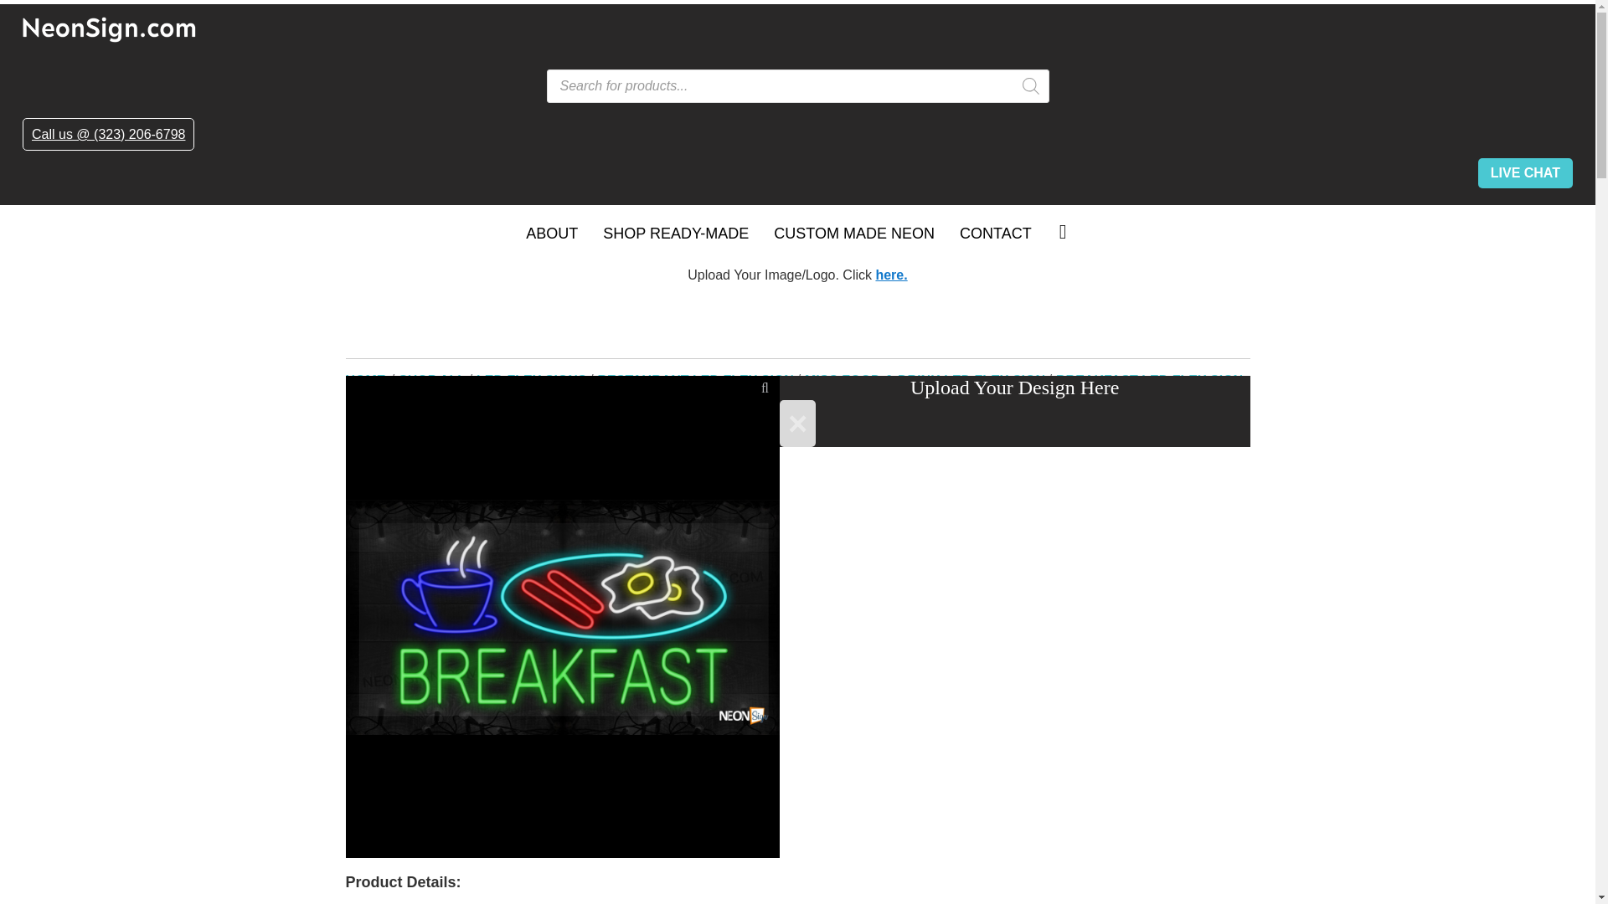 Image resolution: width=1608 pixels, height=904 pixels. Describe the element at coordinates (890, 275) in the screenshot. I see `Free Quote` at that location.